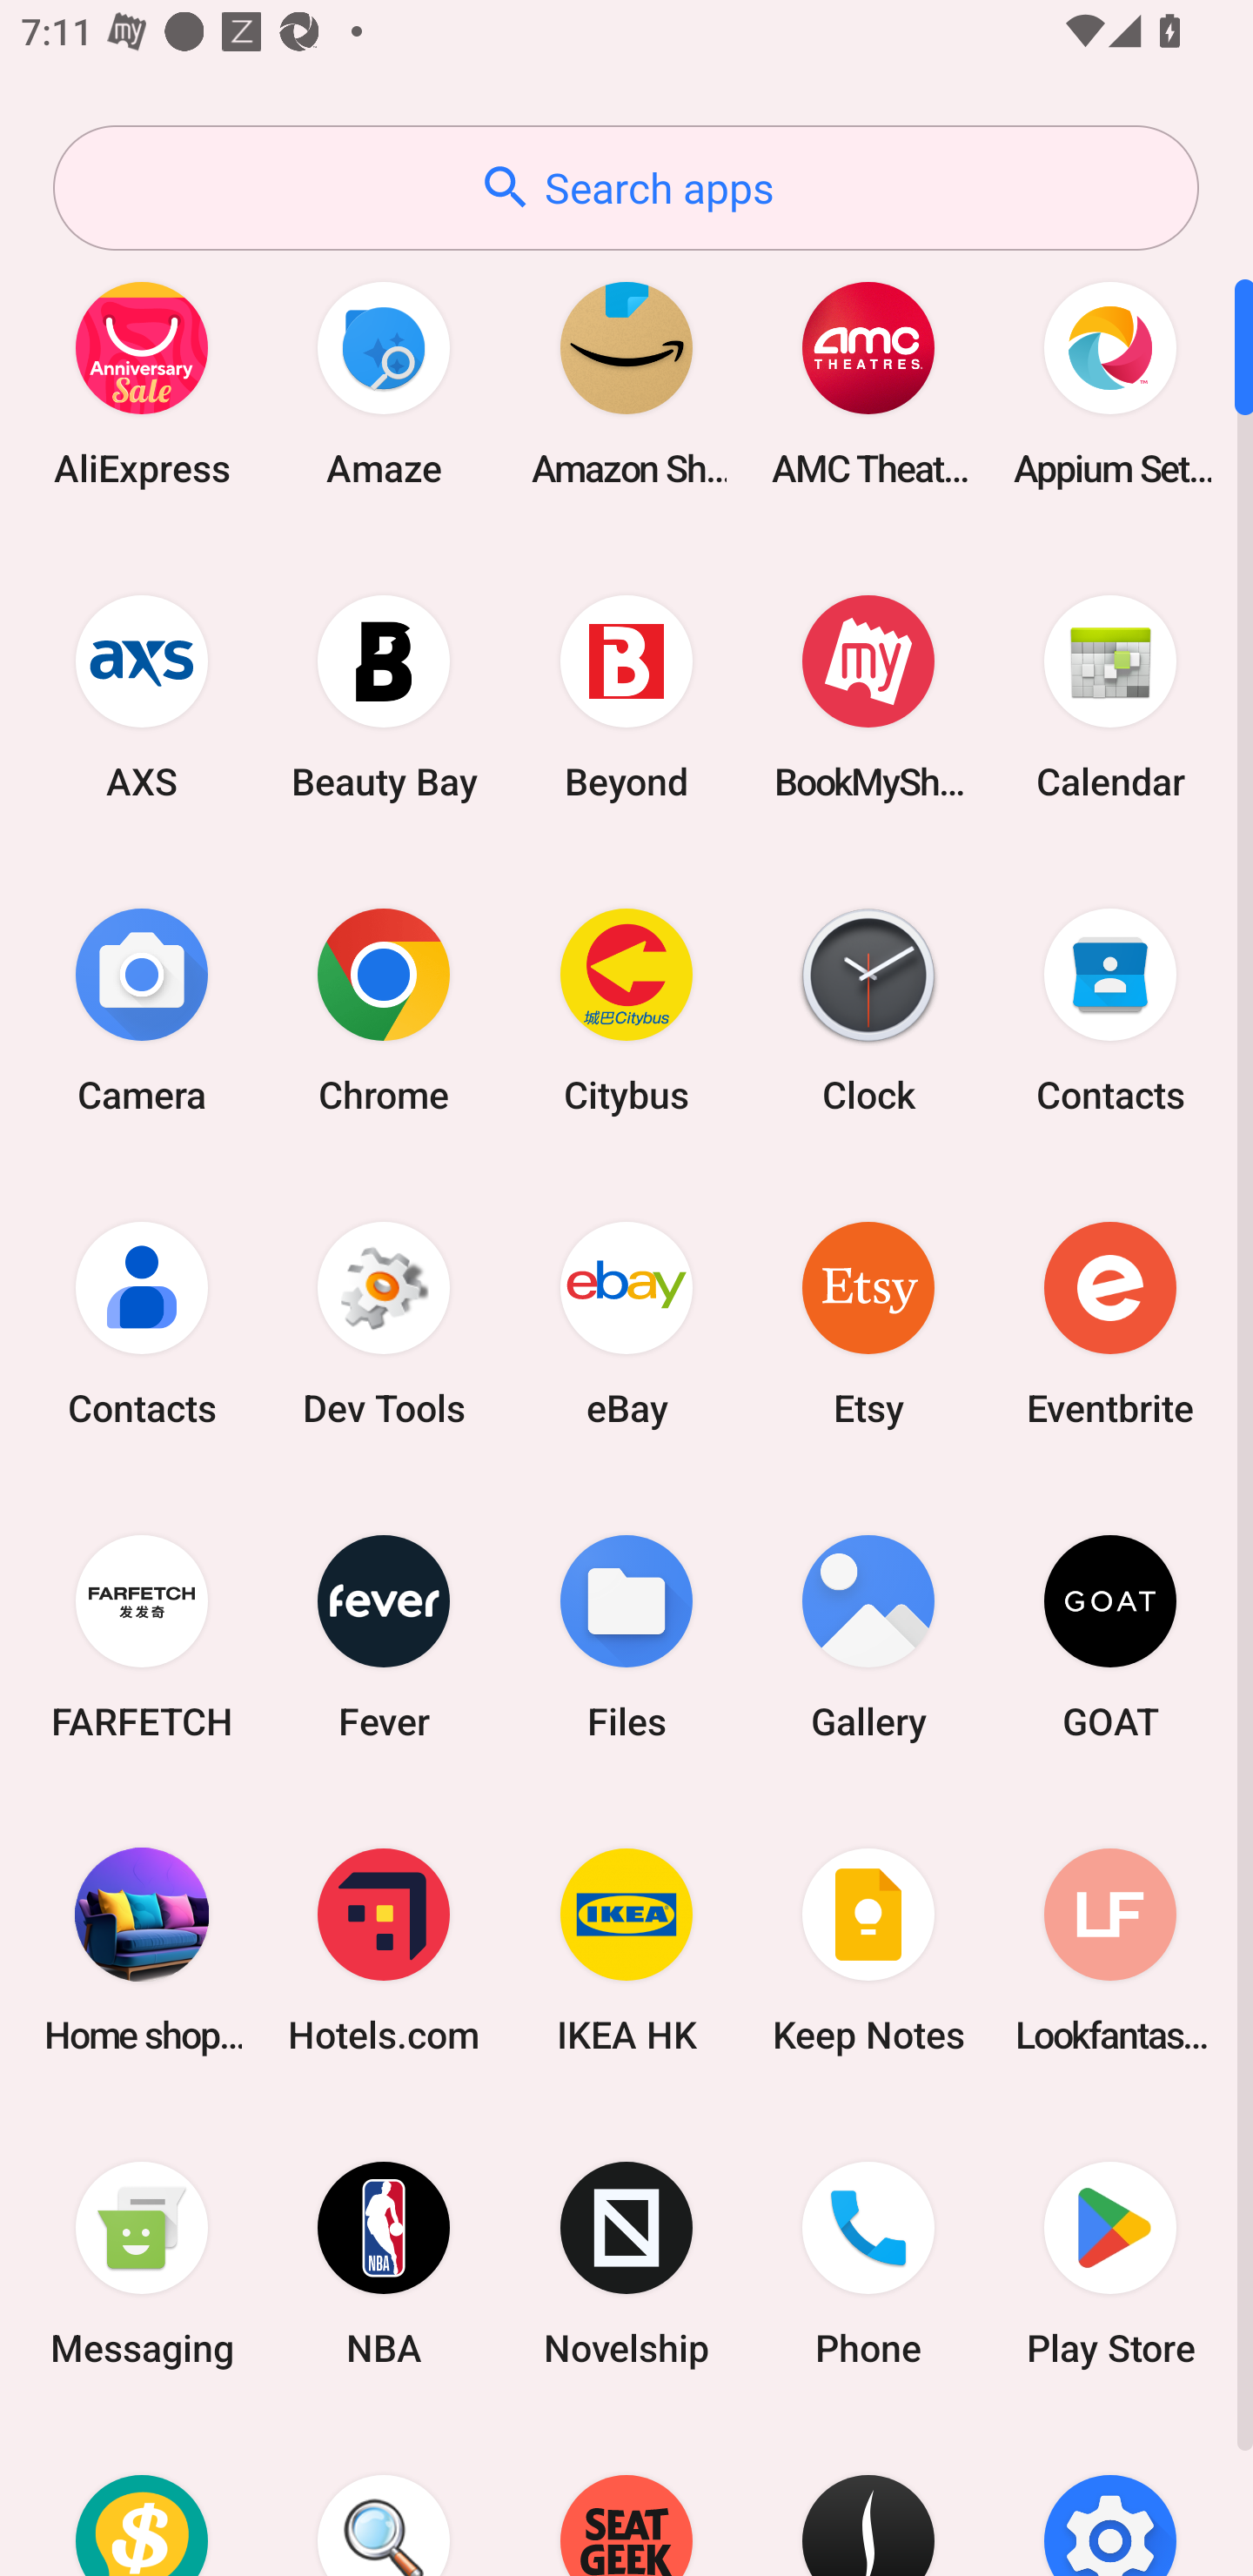 This screenshot has width=1253, height=2576. Describe the element at coordinates (626, 383) in the screenshot. I see `Amazon Shopping` at that location.